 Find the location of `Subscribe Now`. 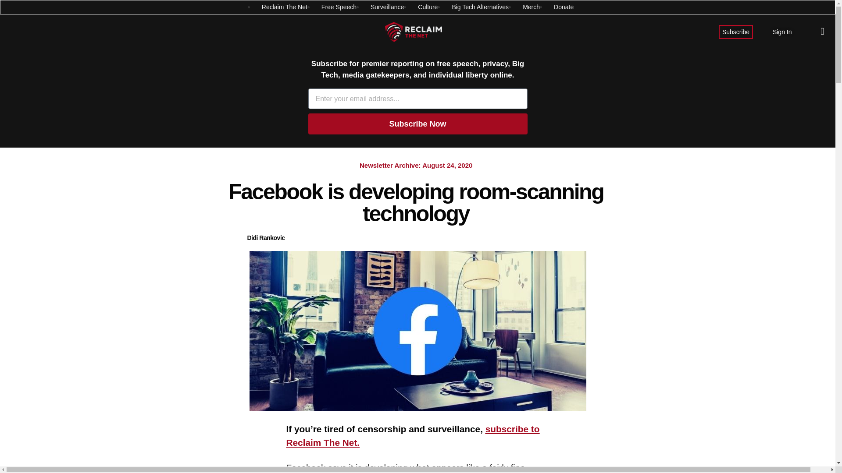

Subscribe Now is located at coordinates (417, 124).